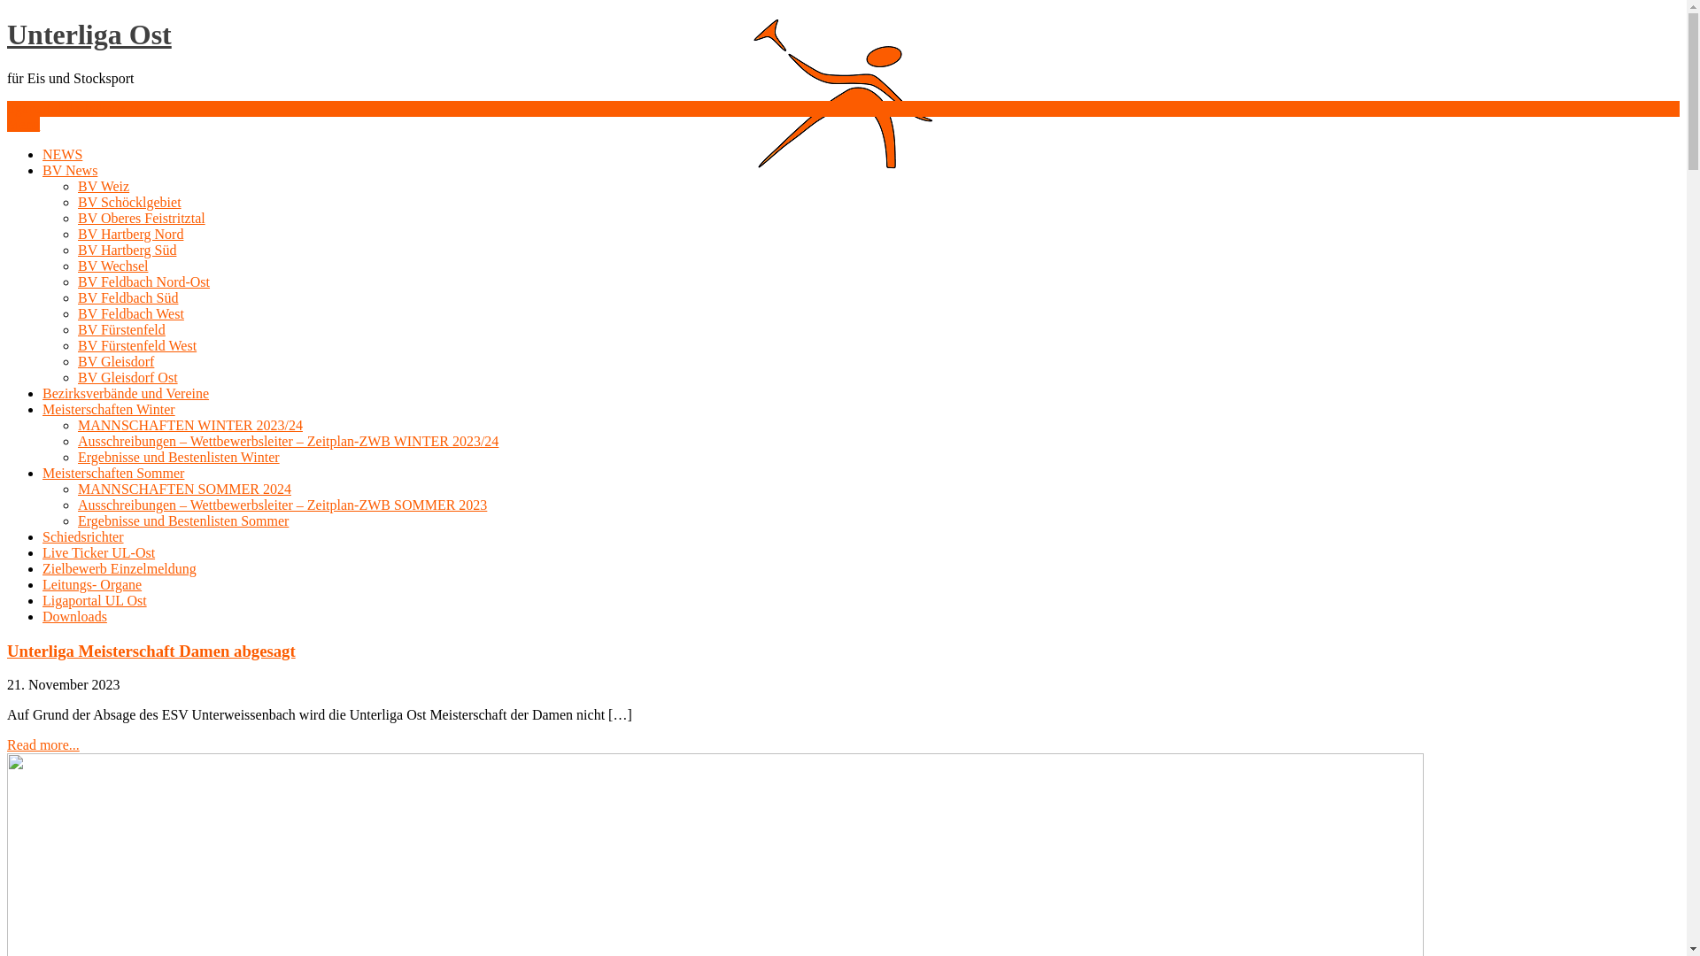  What do you see at coordinates (116, 361) in the screenshot?
I see `BV Gleisdorf` at bounding box center [116, 361].